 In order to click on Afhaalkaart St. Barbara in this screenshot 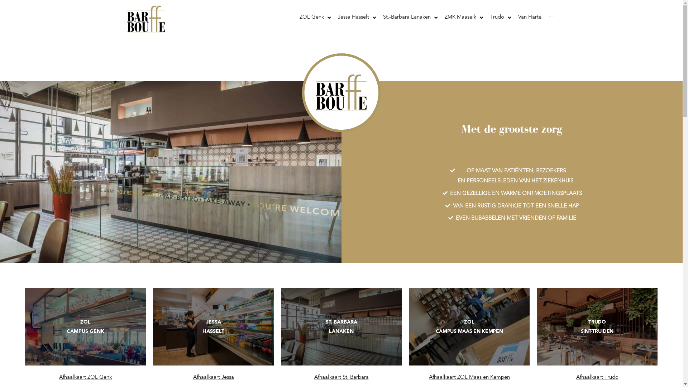, I will do `click(341, 378)`.